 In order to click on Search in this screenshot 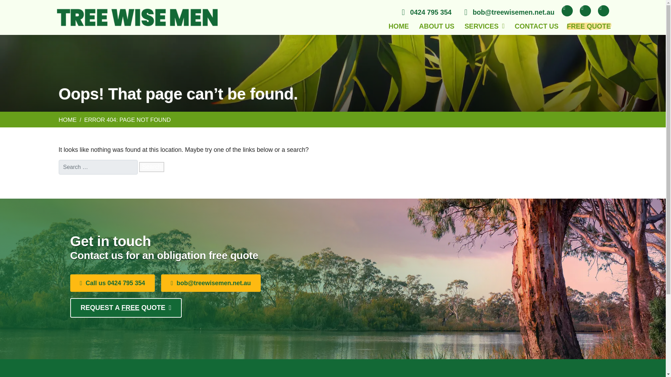, I will do `click(152, 167)`.